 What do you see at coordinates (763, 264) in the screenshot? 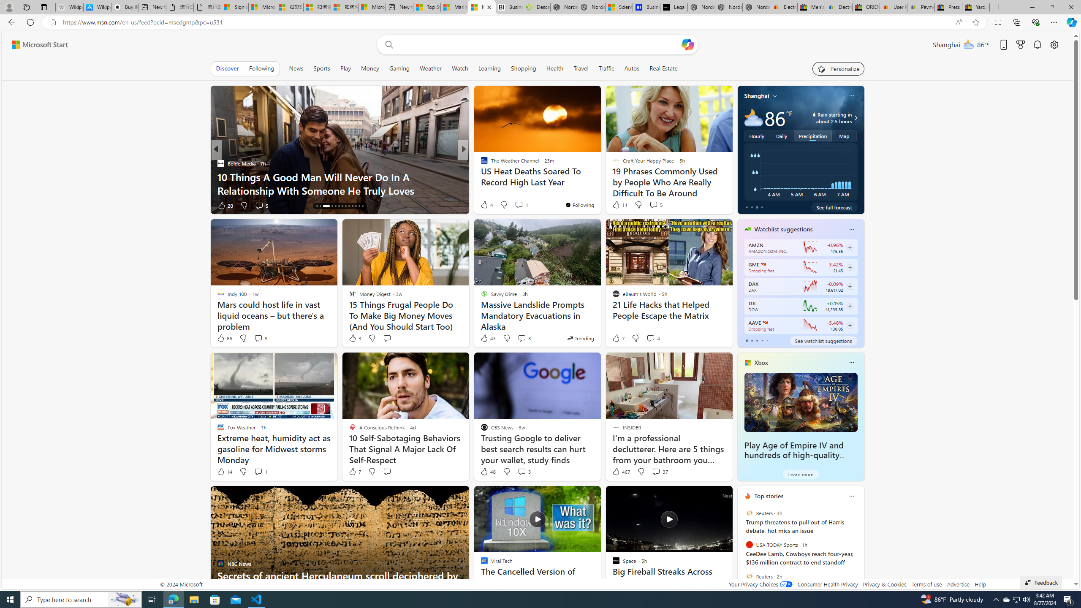
I see `GAMESTOP CORP.` at bounding box center [763, 264].